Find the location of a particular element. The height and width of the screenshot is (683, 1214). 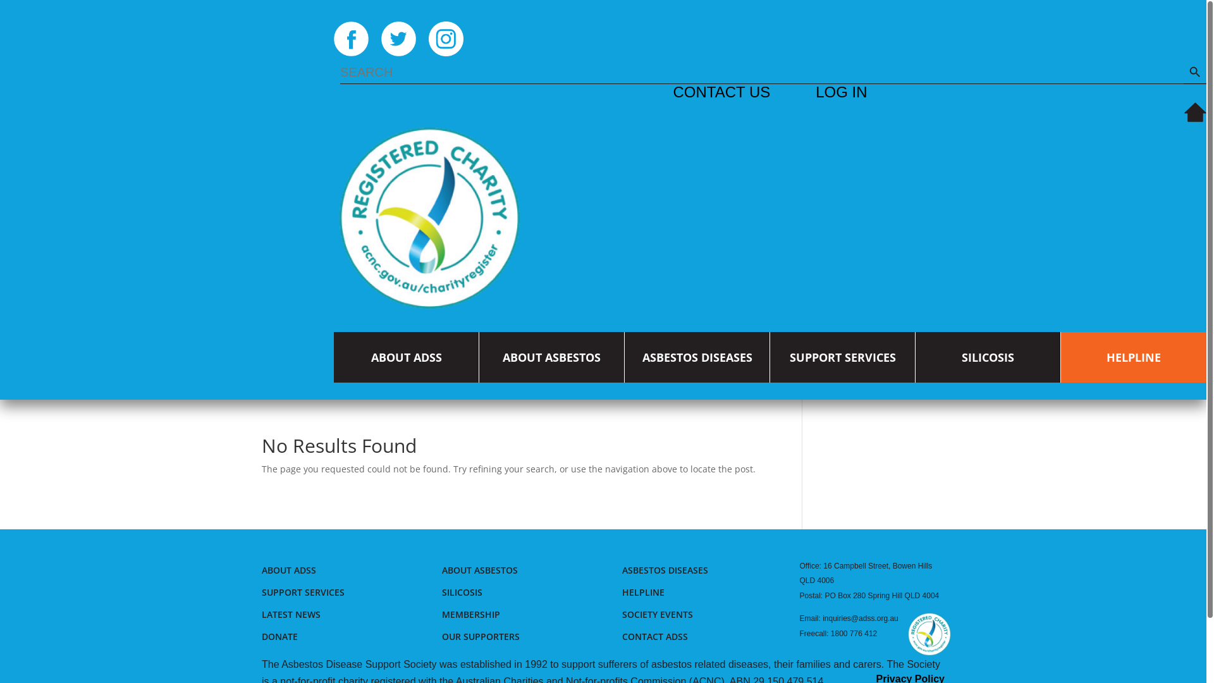

CONTACT US is located at coordinates (721, 92).